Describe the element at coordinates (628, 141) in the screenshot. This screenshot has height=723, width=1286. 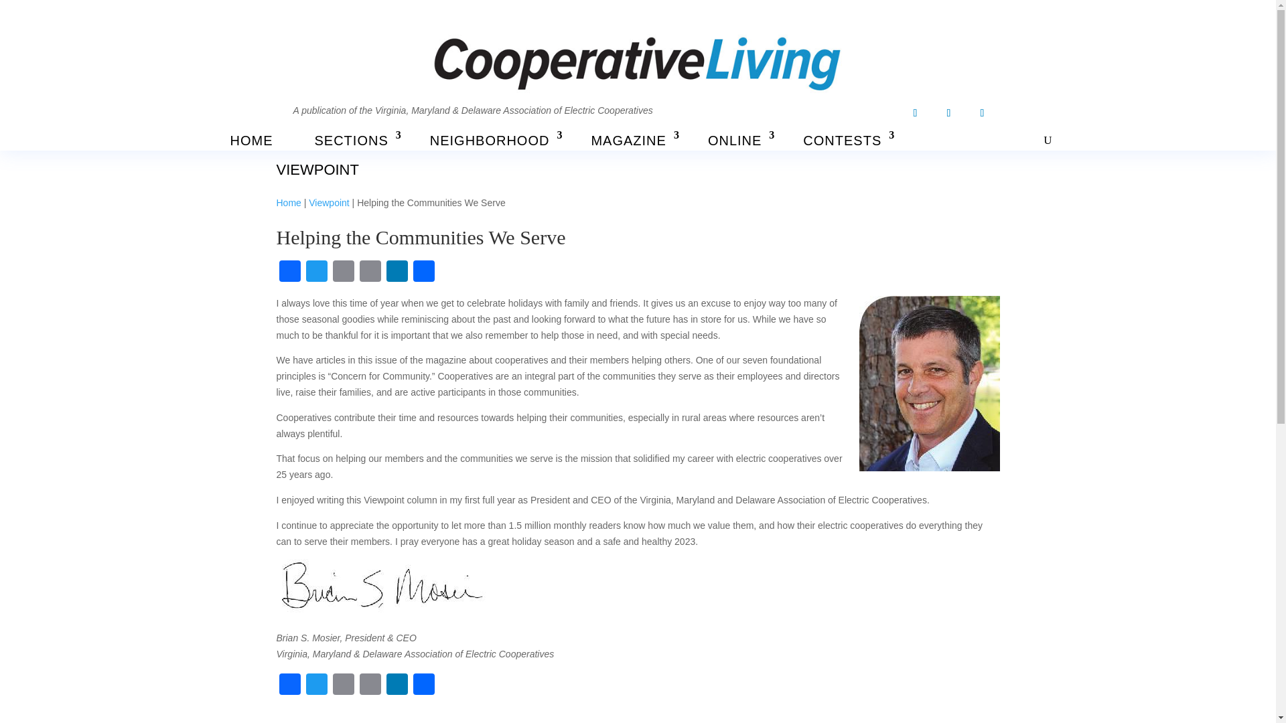
I see `MAGAZINE` at that location.